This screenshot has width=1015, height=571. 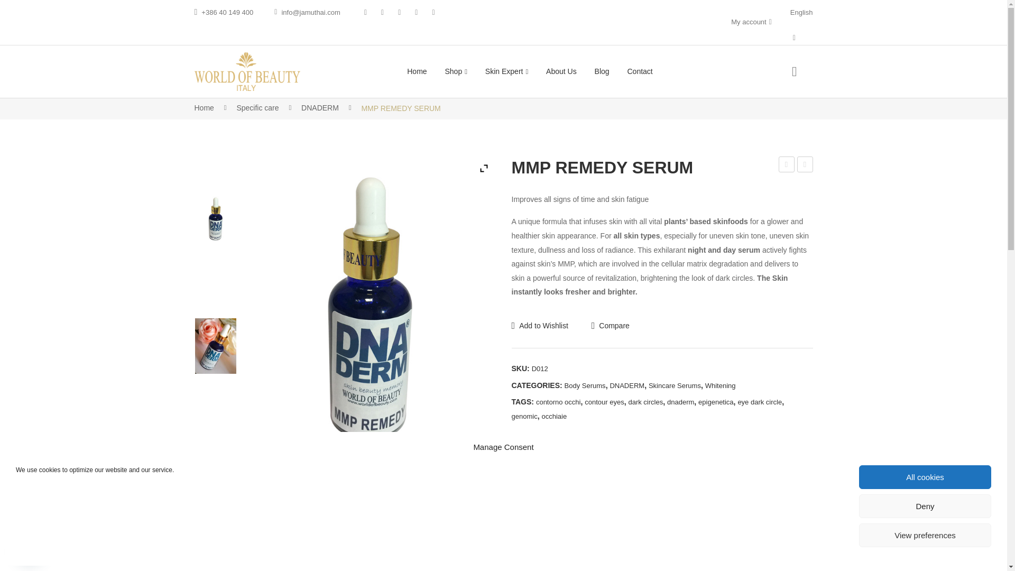 What do you see at coordinates (925, 477) in the screenshot?
I see `All cookies` at bounding box center [925, 477].